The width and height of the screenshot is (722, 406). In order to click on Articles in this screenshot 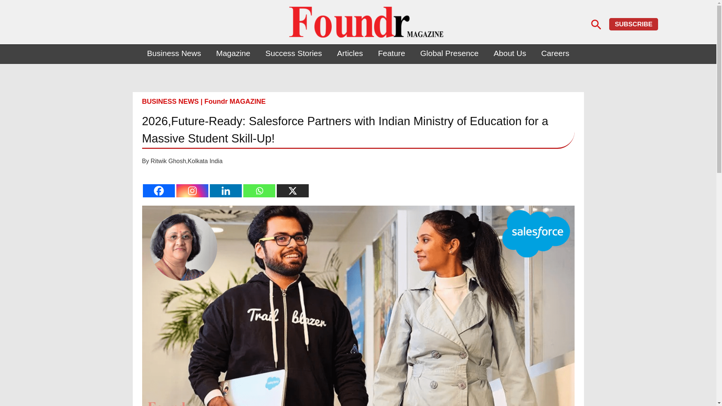, I will do `click(350, 53)`.